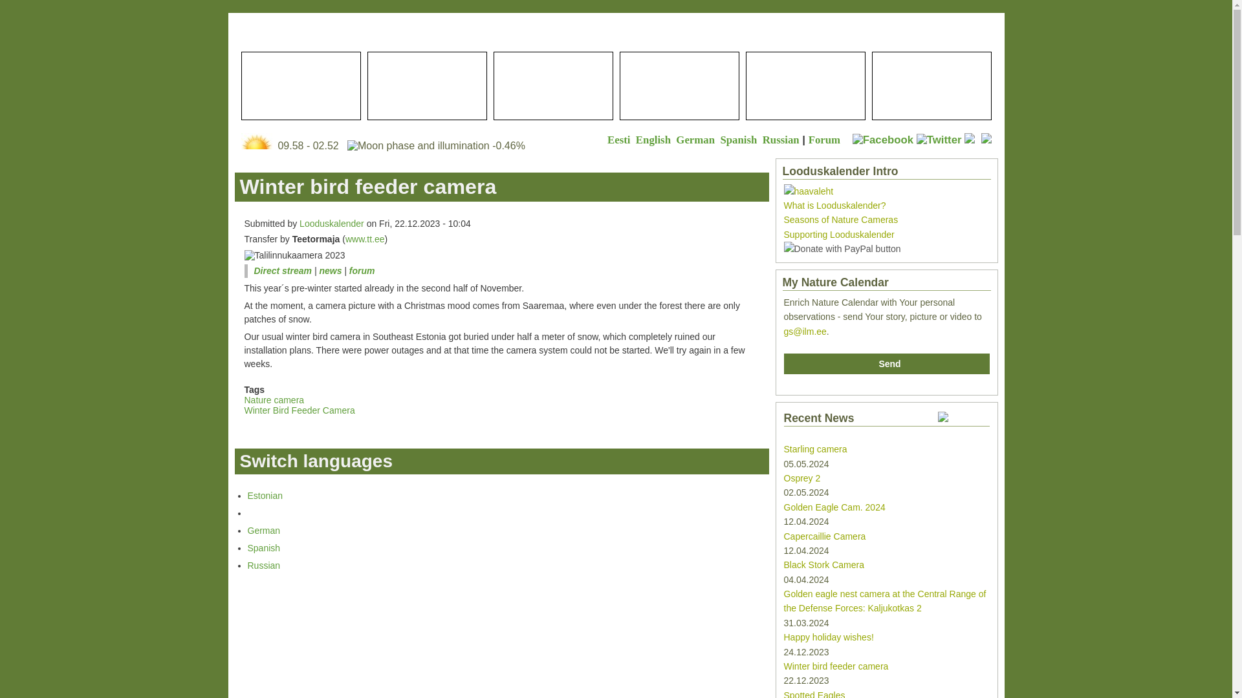 The width and height of the screenshot is (1242, 698). What do you see at coordinates (781, 140) in the screenshot?
I see `Russian` at bounding box center [781, 140].